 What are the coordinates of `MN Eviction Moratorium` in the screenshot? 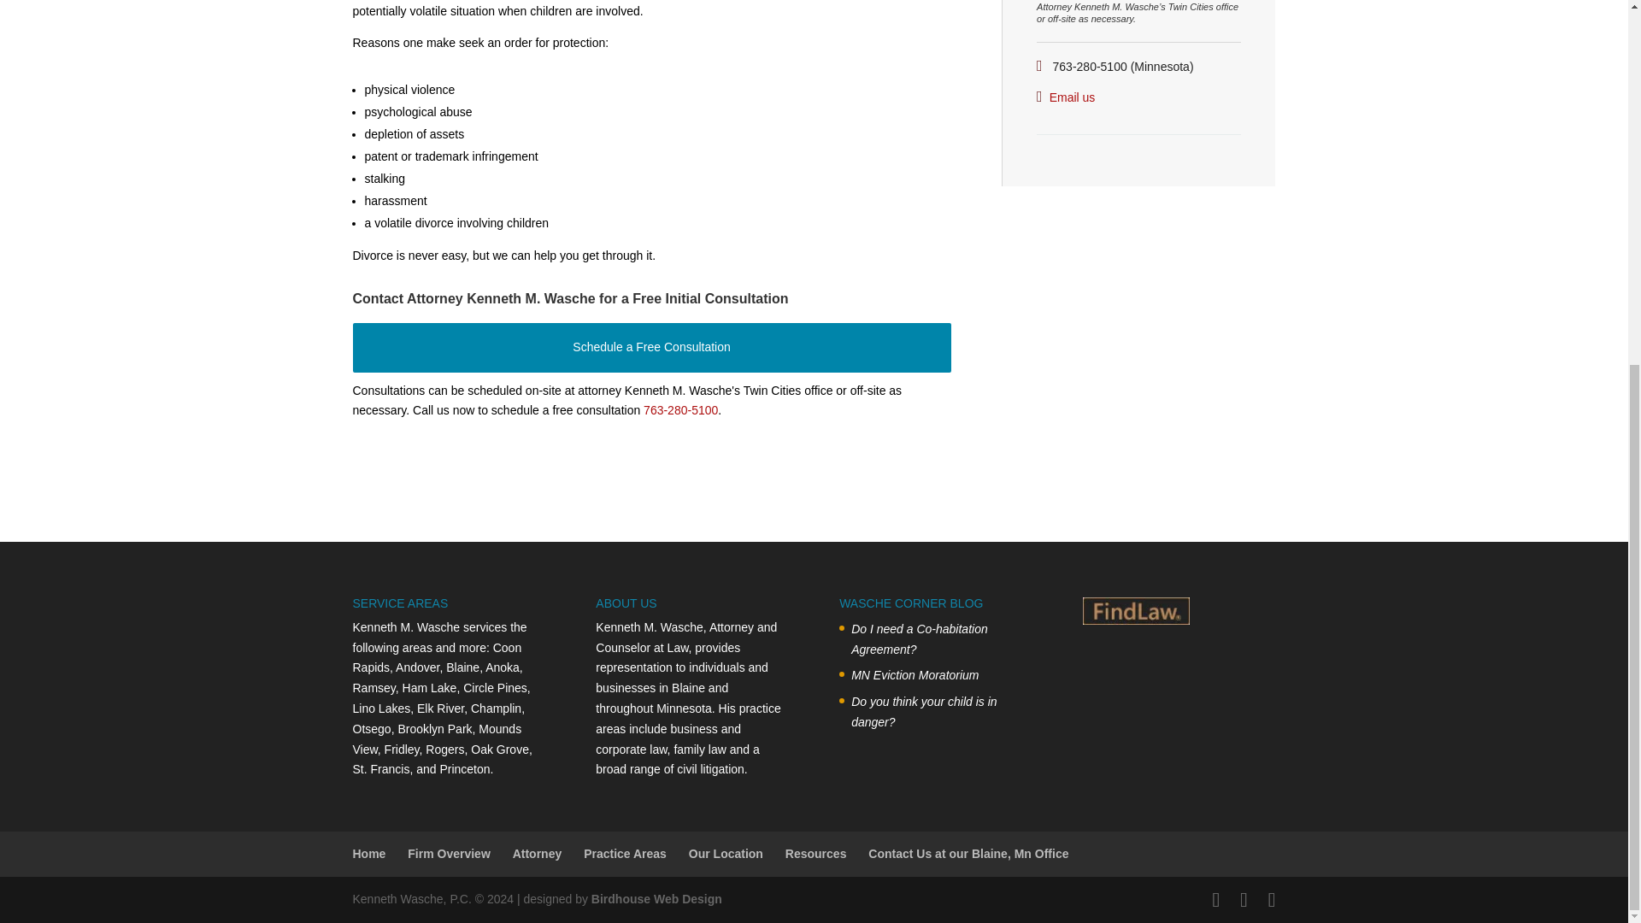 It's located at (940, 675).